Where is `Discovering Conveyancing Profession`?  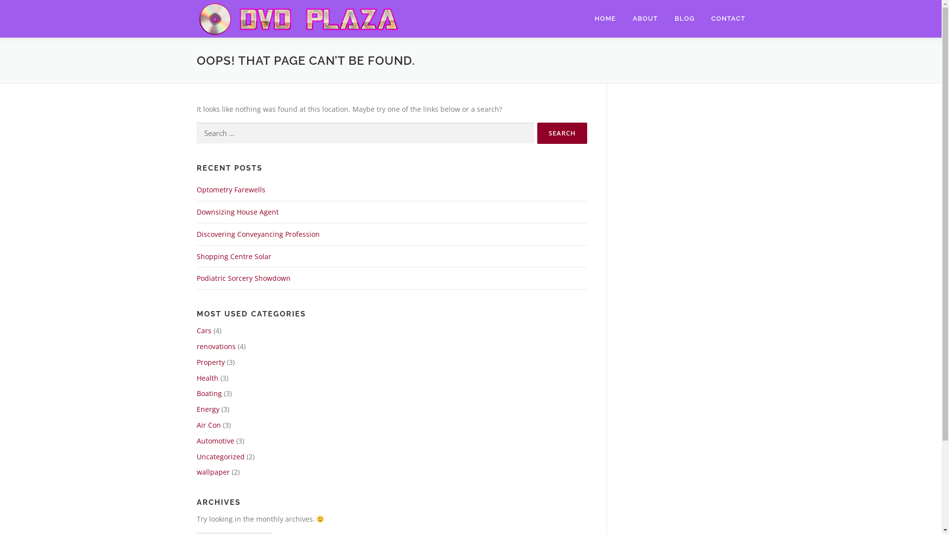 Discovering Conveyancing Profession is located at coordinates (258, 234).